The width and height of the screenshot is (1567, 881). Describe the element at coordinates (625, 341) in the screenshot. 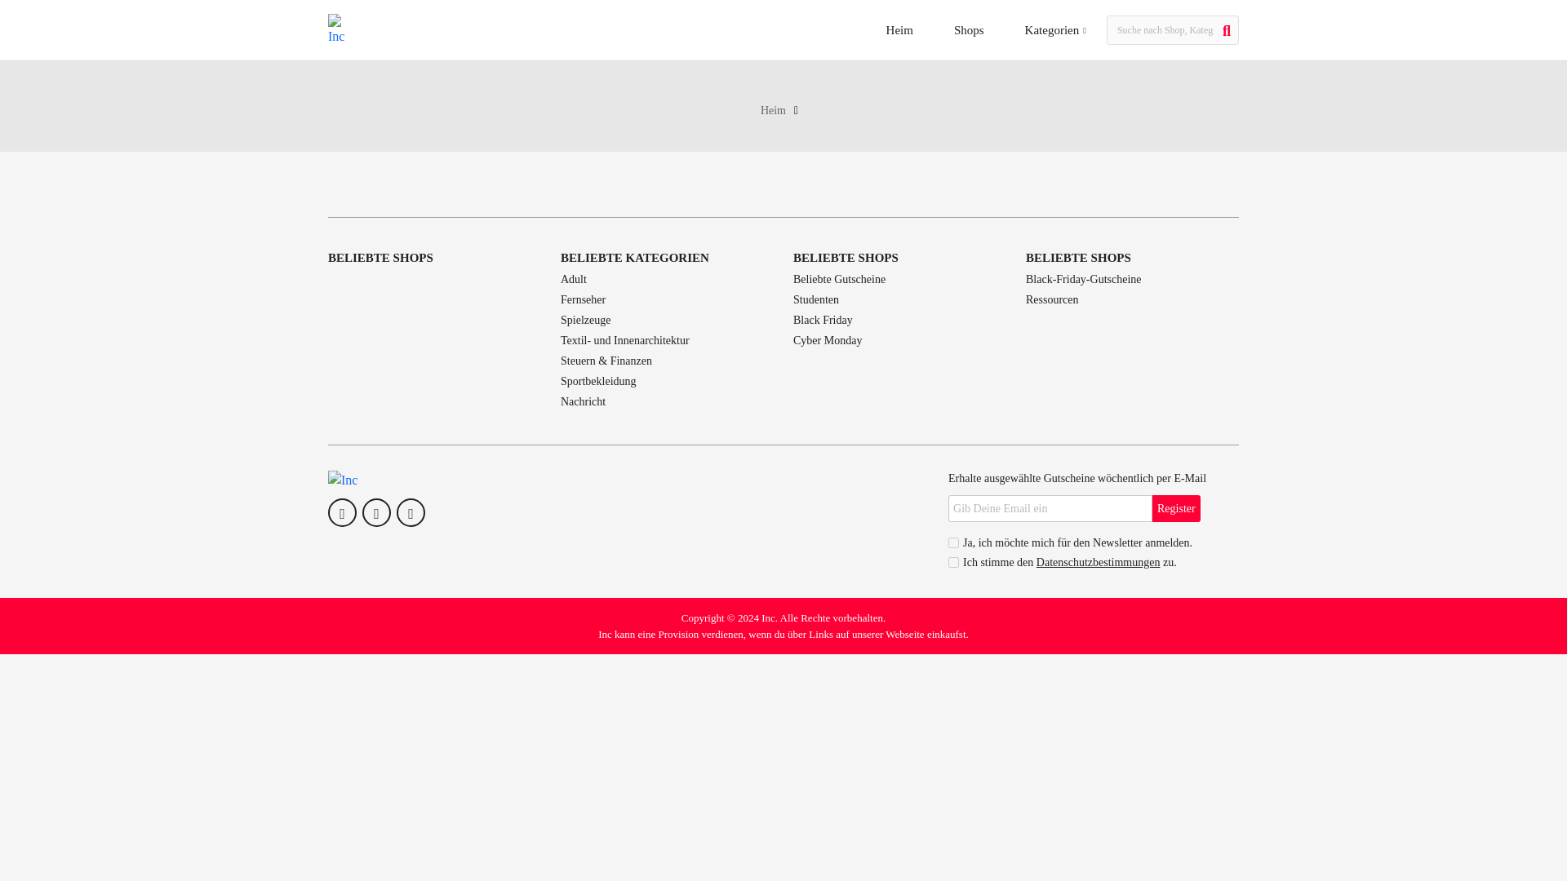

I see `Textil- und Innenarchitektur` at that location.